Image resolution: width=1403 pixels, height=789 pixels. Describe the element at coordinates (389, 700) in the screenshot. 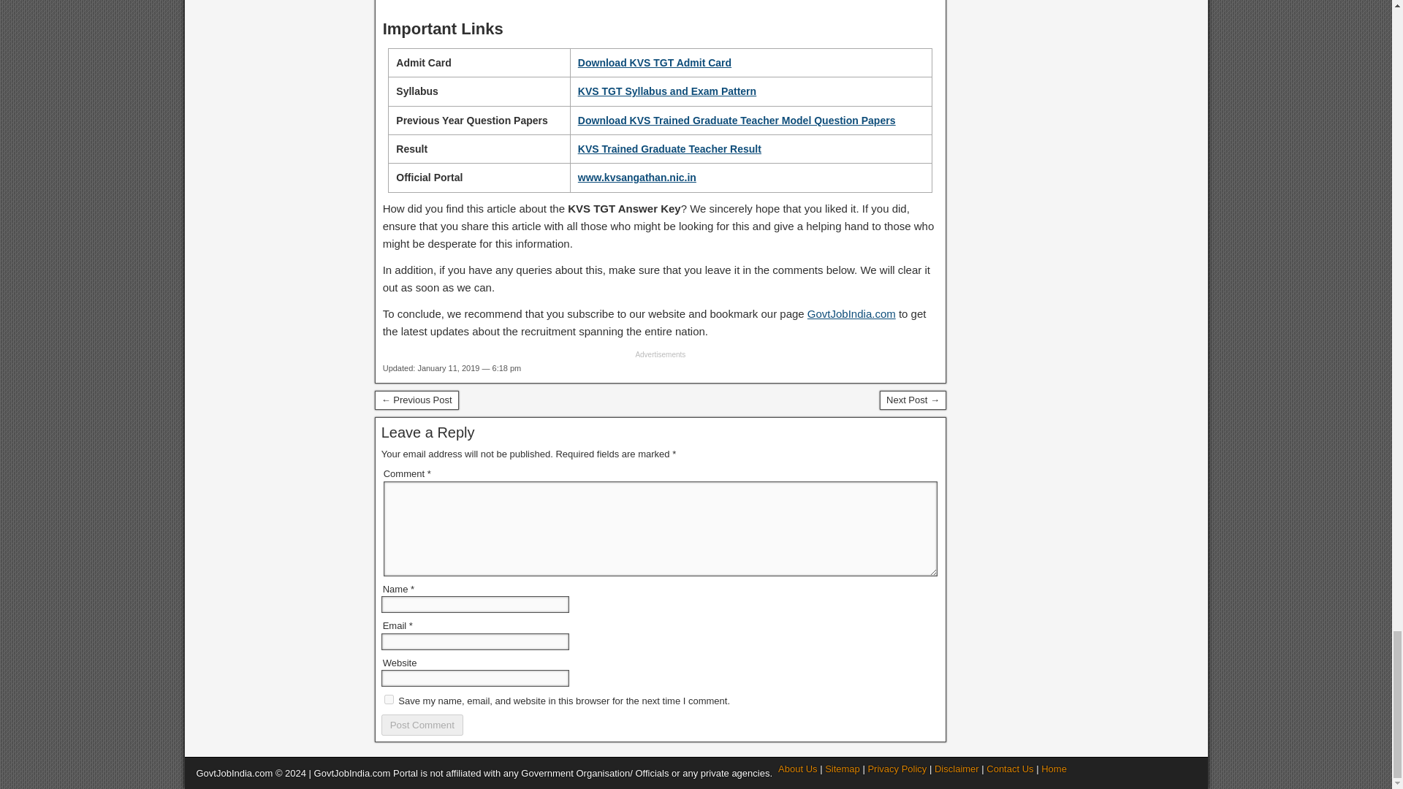

I see `yes` at that location.